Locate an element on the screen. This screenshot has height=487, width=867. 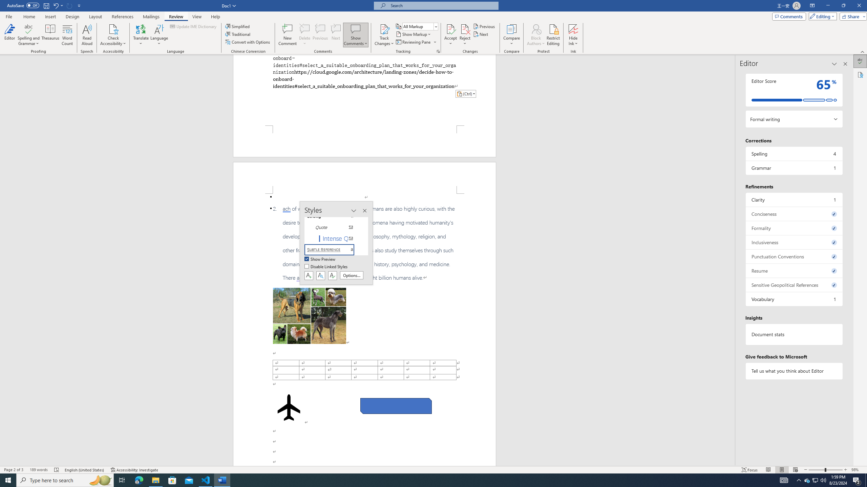
Resume, 0 issues. Press space or enter to review items. is located at coordinates (794, 271).